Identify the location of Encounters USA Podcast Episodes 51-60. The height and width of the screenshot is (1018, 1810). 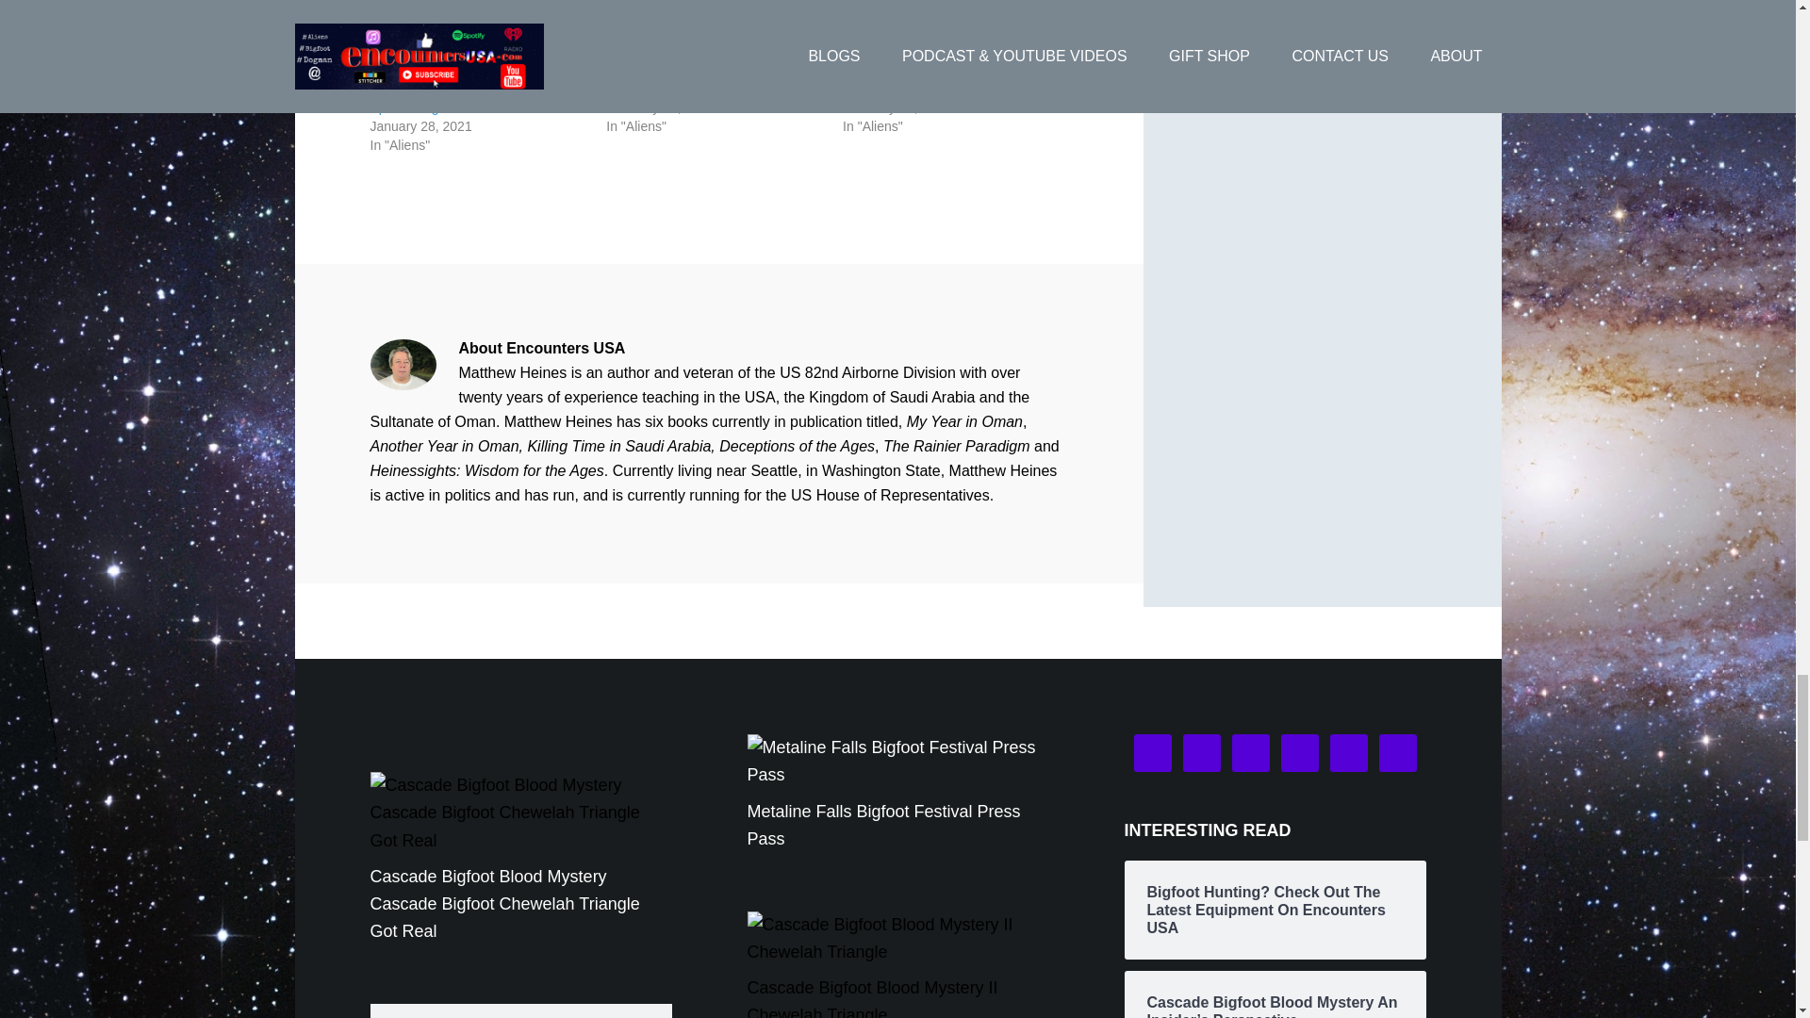
(946, 78).